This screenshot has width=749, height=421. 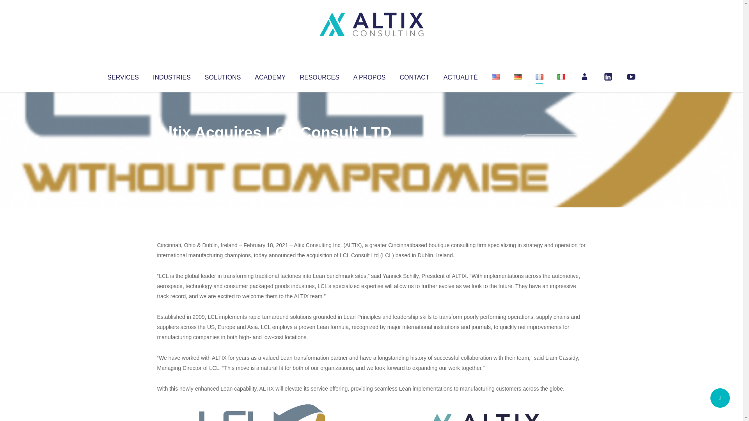 What do you see at coordinates (222, 76) in the screenshot?
I see `SOLUTIONS` at bounding box center [222, 76].